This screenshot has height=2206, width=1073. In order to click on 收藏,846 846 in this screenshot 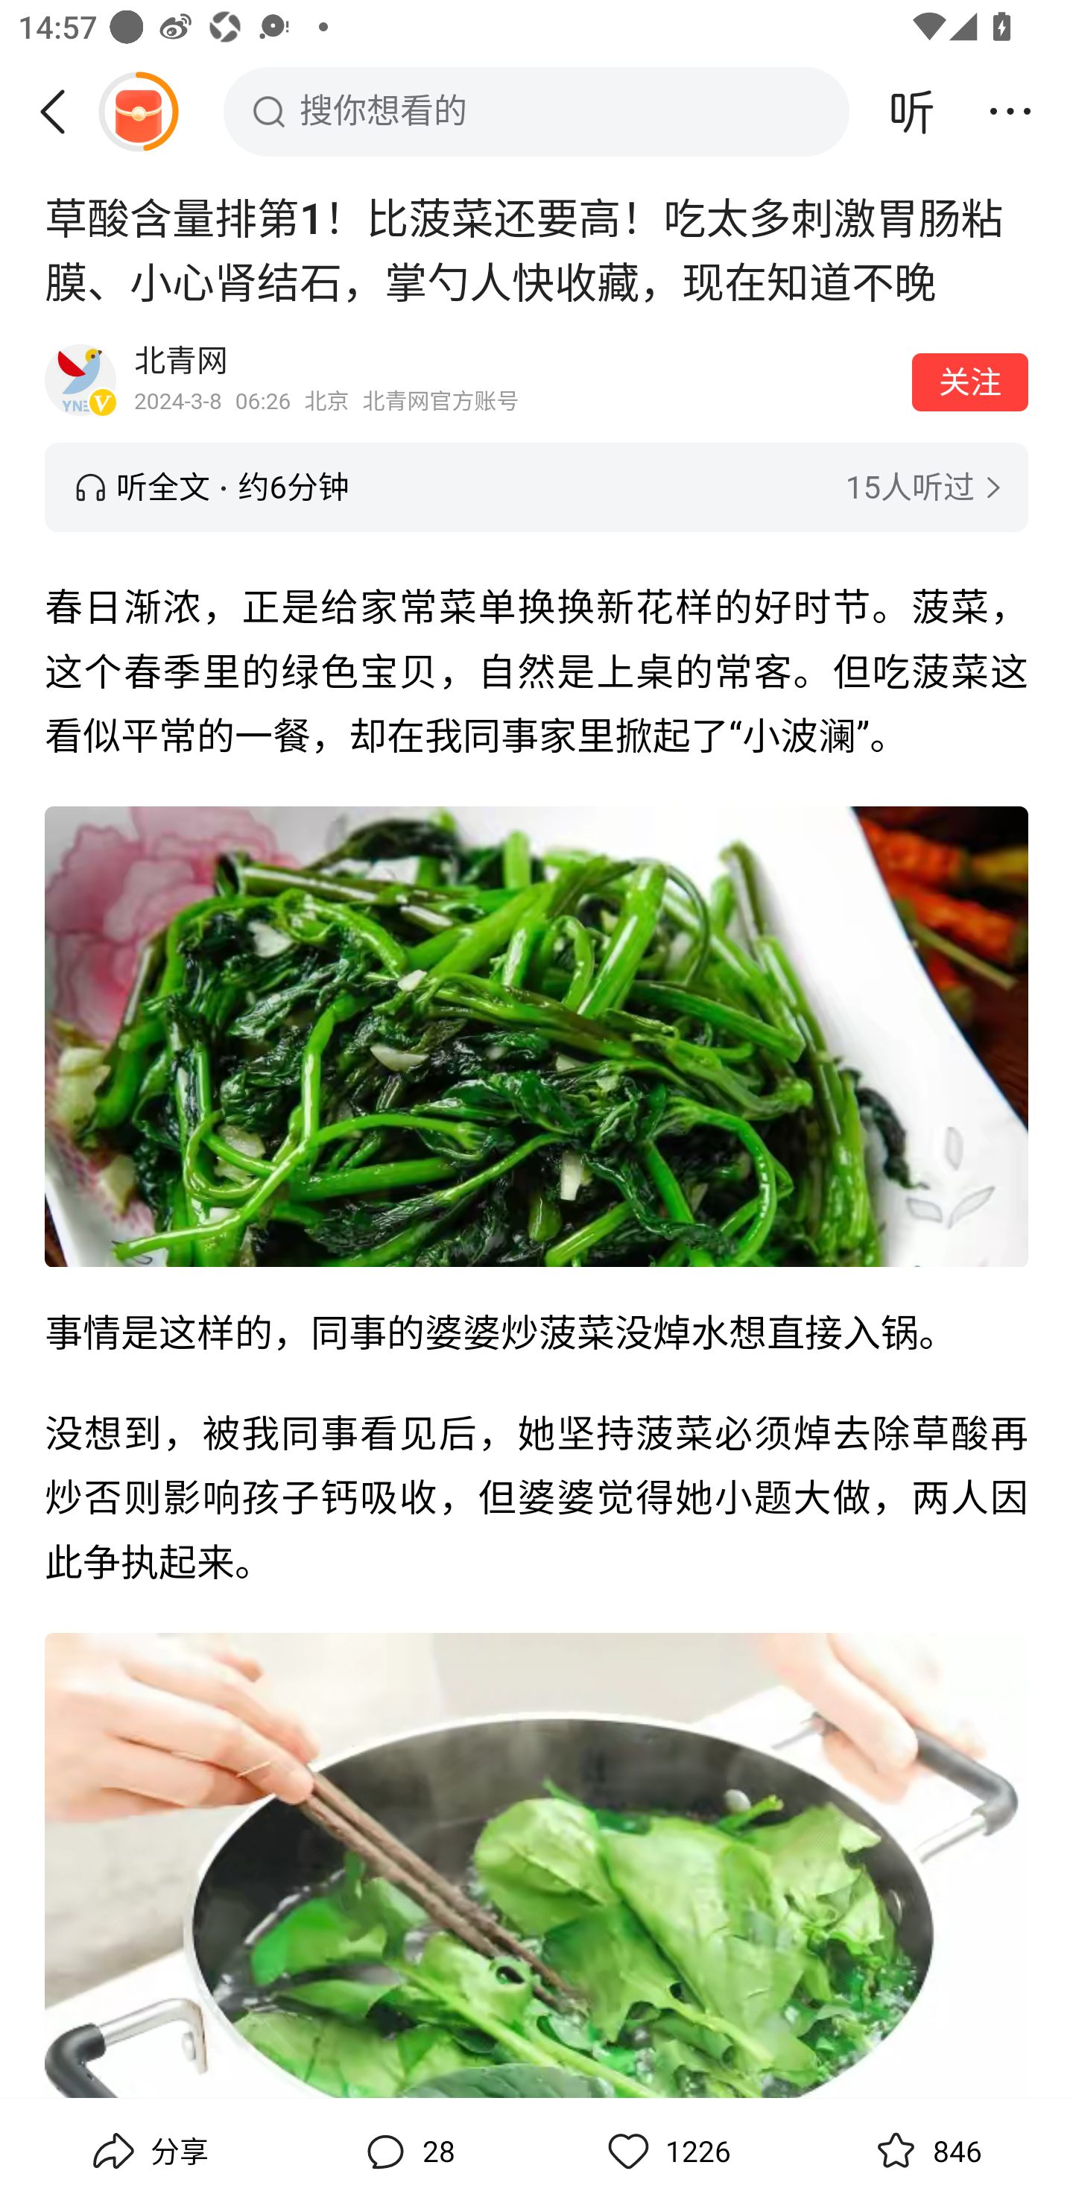, I will do `click(925, 2152)`.